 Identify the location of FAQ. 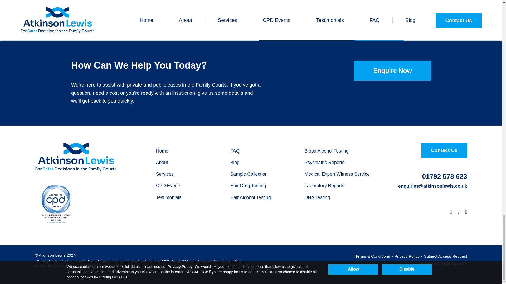
(235, 151).